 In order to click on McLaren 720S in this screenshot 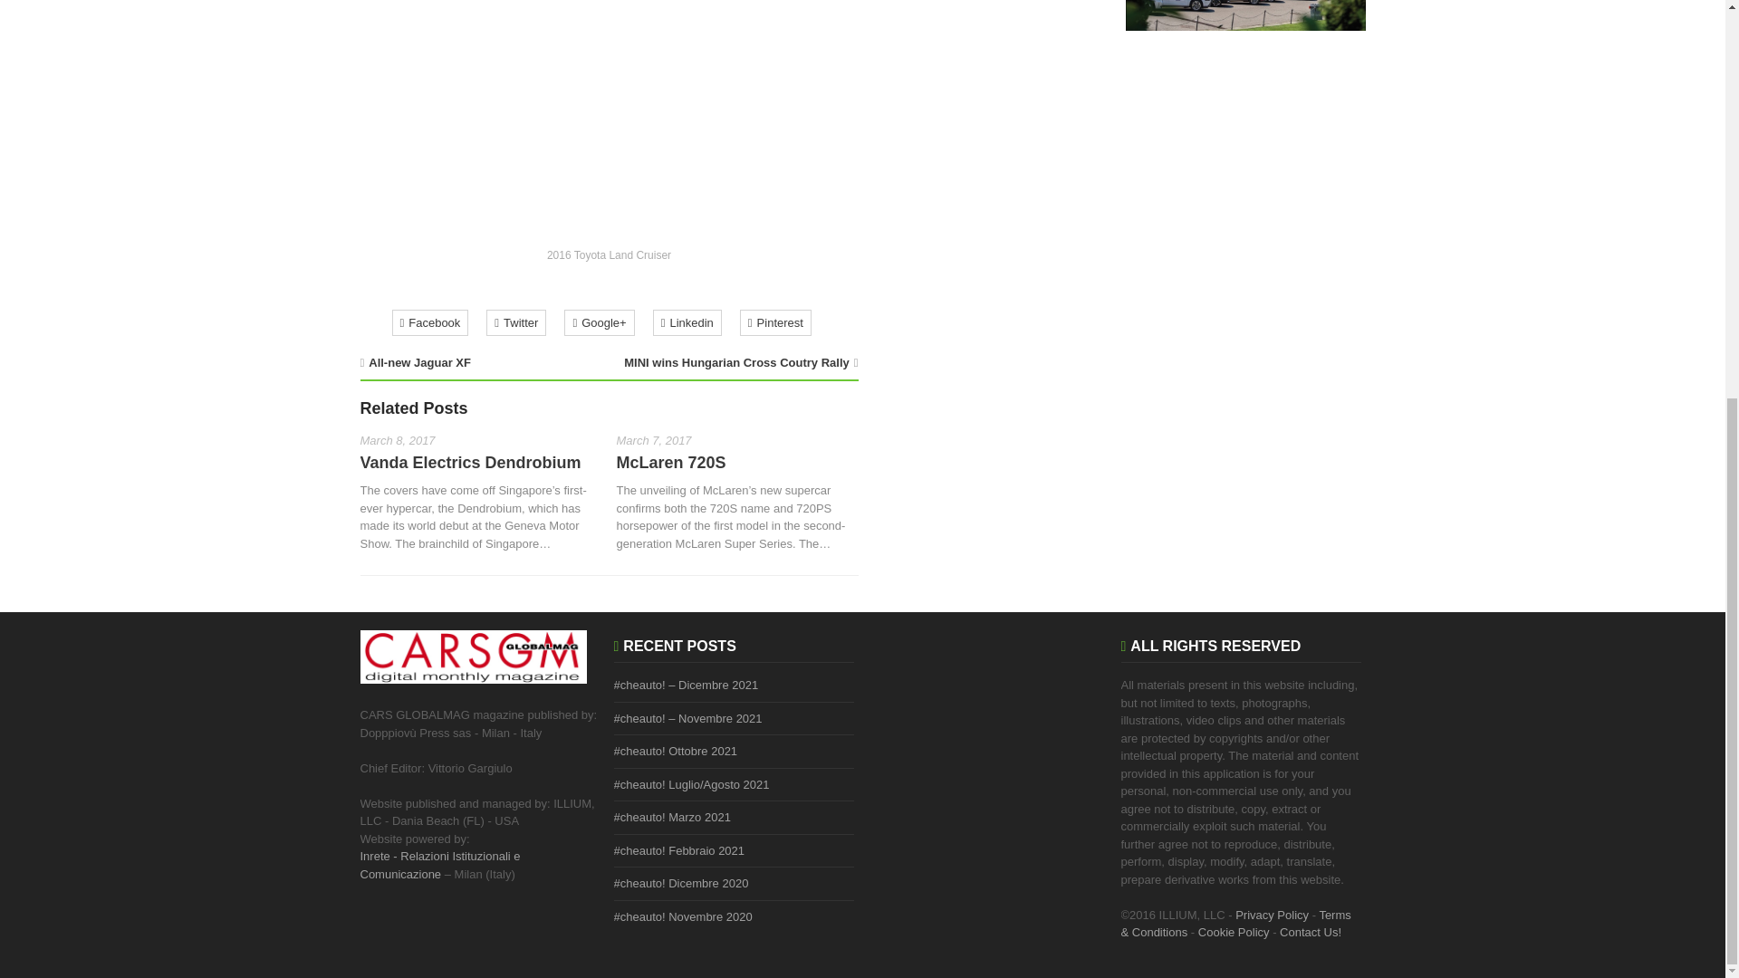, I will do `click(670, 462)`.